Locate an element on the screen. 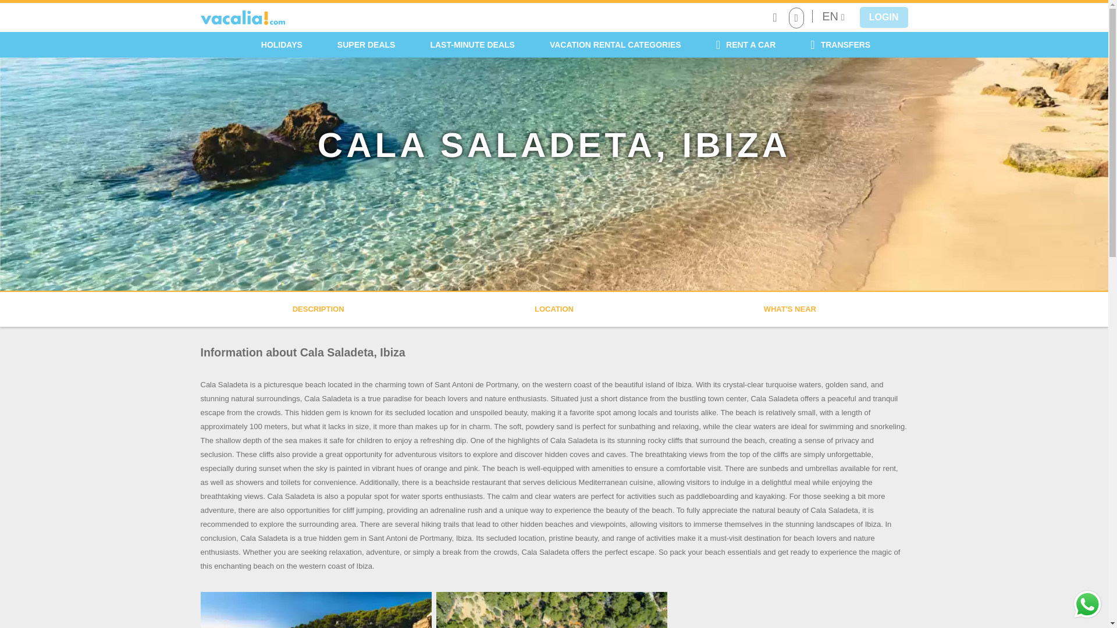 The width and height of the screenshot is (1117, 628). WHAT'S NEAR is located at coordinates (790, 308).